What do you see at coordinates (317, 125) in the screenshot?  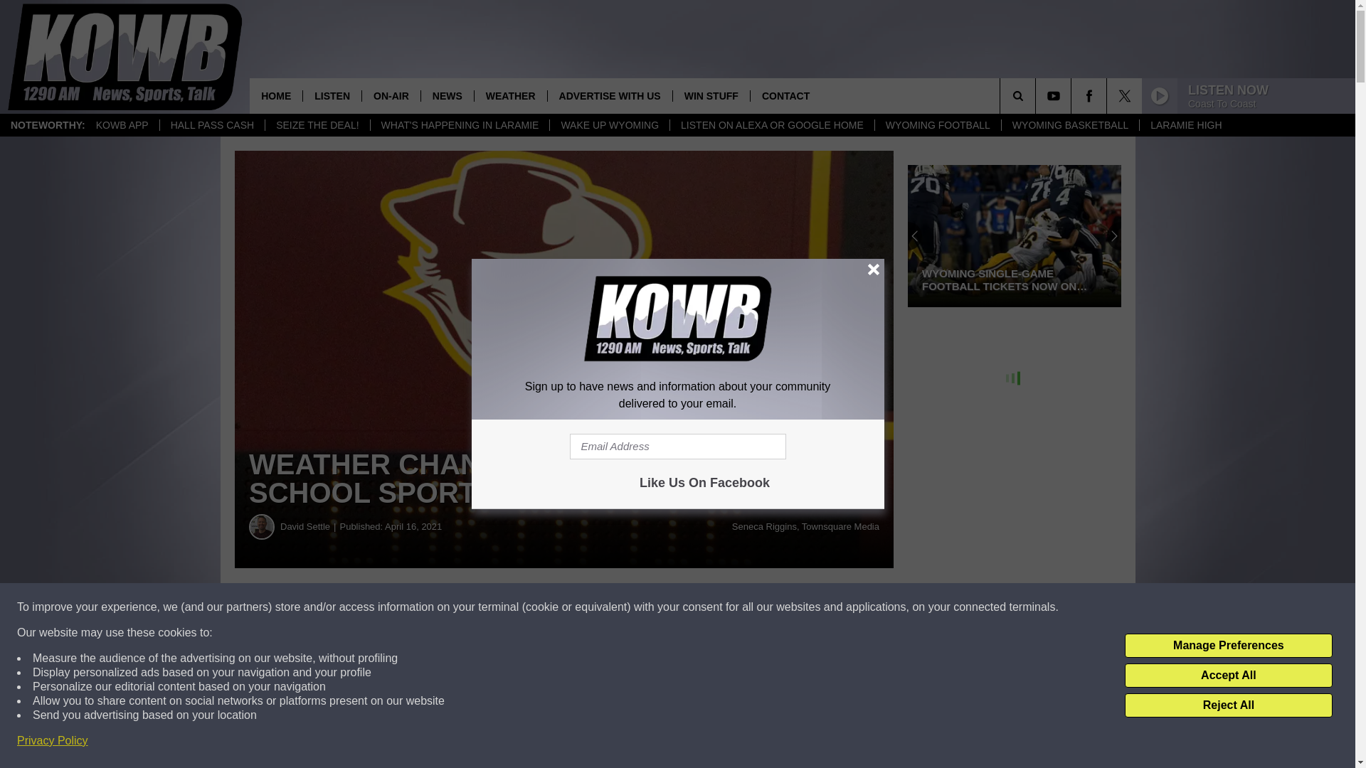 I see `SEIZE THE DEAL!` at bounding box center [317, 125].